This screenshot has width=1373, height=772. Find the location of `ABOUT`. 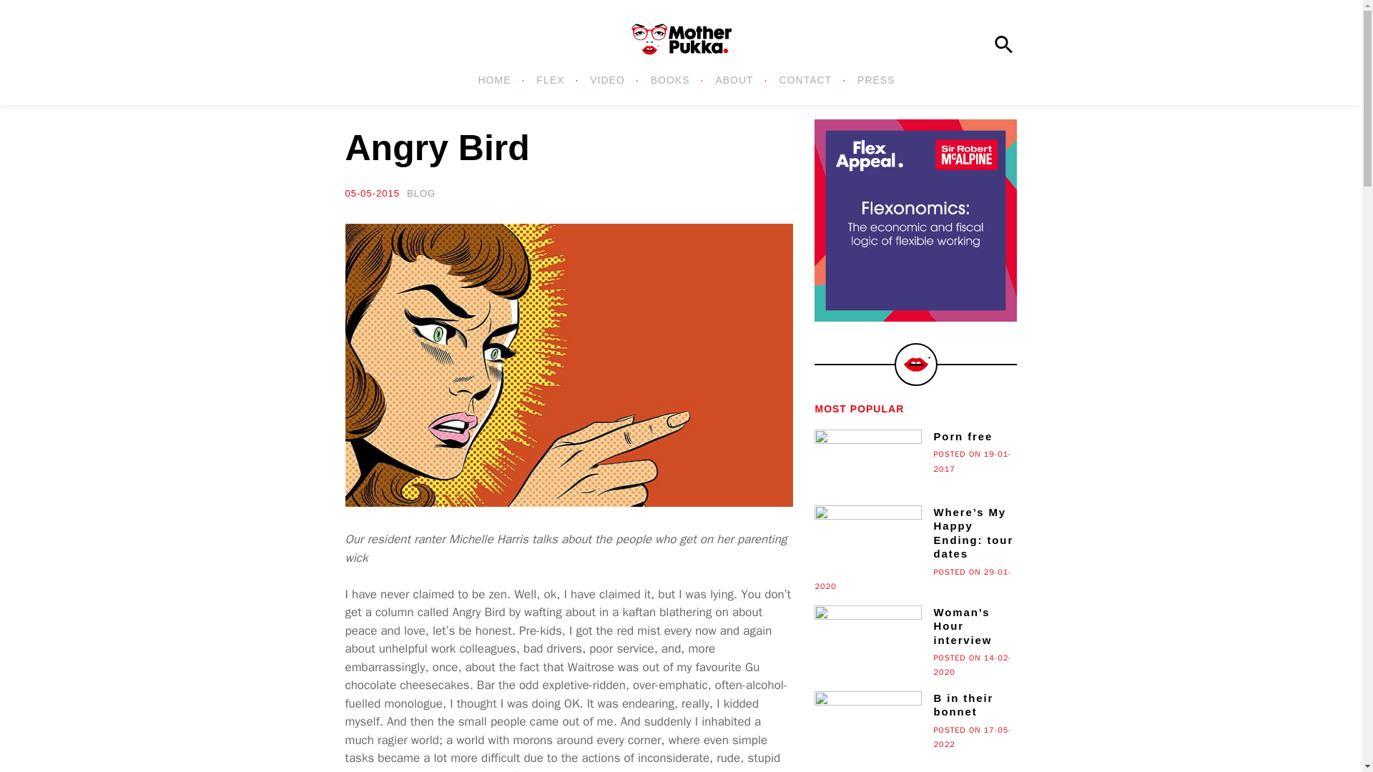

ABOUT is located at coordinates (735, 80).